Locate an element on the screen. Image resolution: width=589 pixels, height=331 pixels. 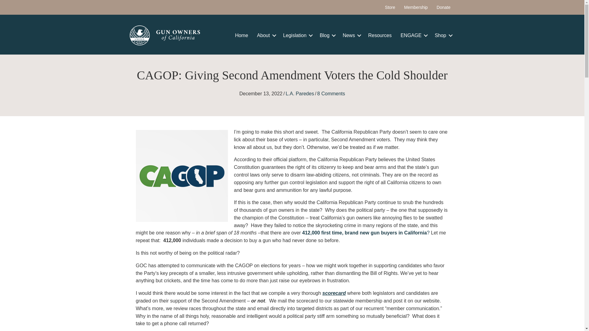
About is located at coordinates (266, 36).